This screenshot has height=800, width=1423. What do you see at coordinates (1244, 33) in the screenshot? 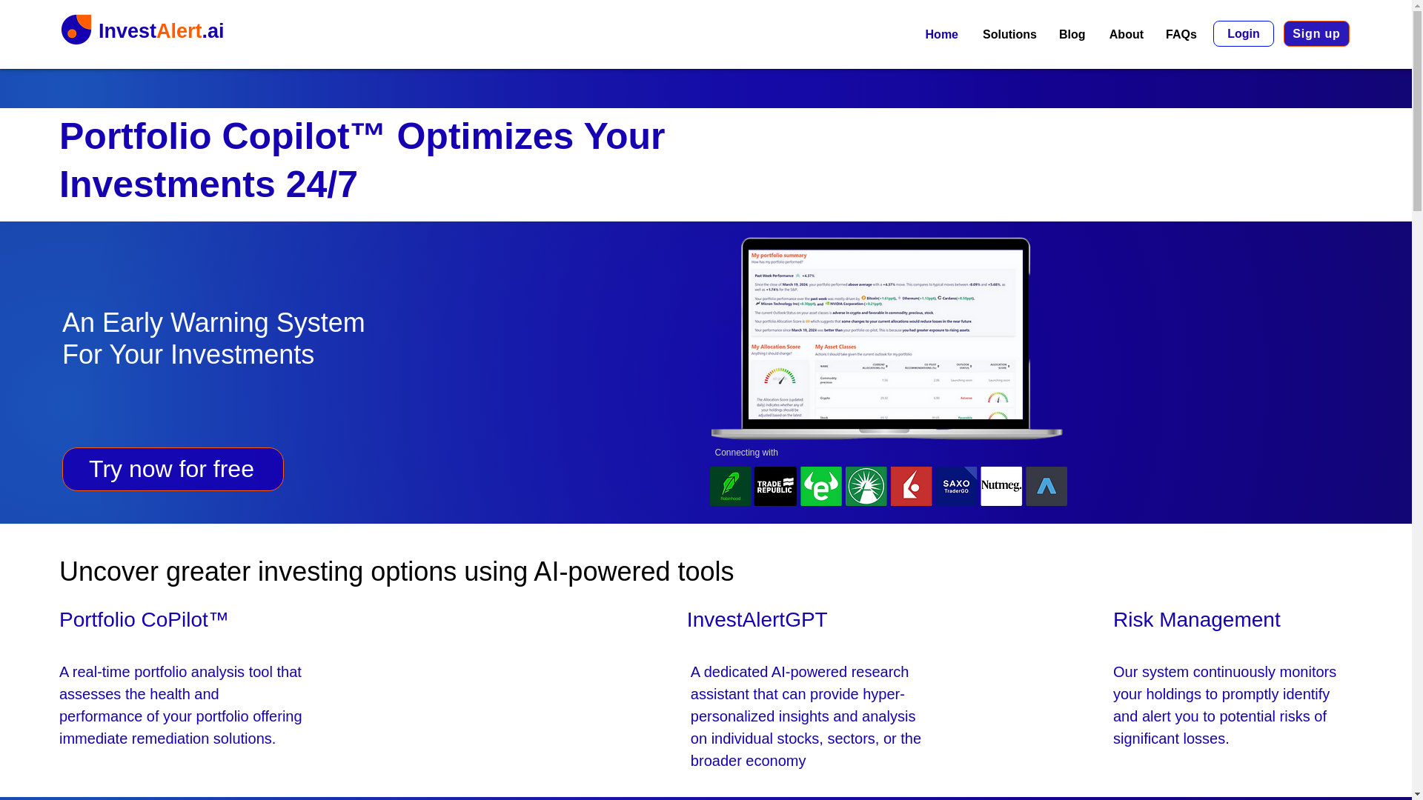
I see `Login` at bounding box center [1244, 33].